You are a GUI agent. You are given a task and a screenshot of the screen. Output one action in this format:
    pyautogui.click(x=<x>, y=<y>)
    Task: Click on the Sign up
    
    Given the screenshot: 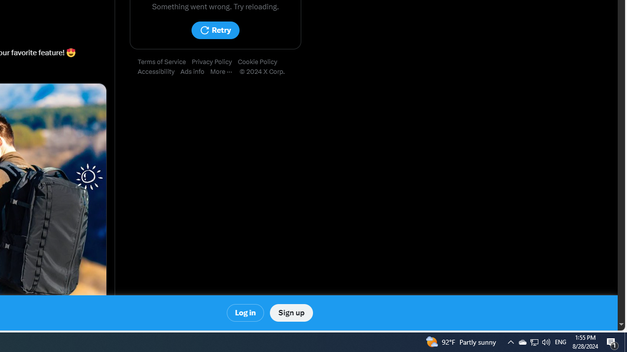 What is the action you would take?
    pyautogui.click(x=291, y=313)
    